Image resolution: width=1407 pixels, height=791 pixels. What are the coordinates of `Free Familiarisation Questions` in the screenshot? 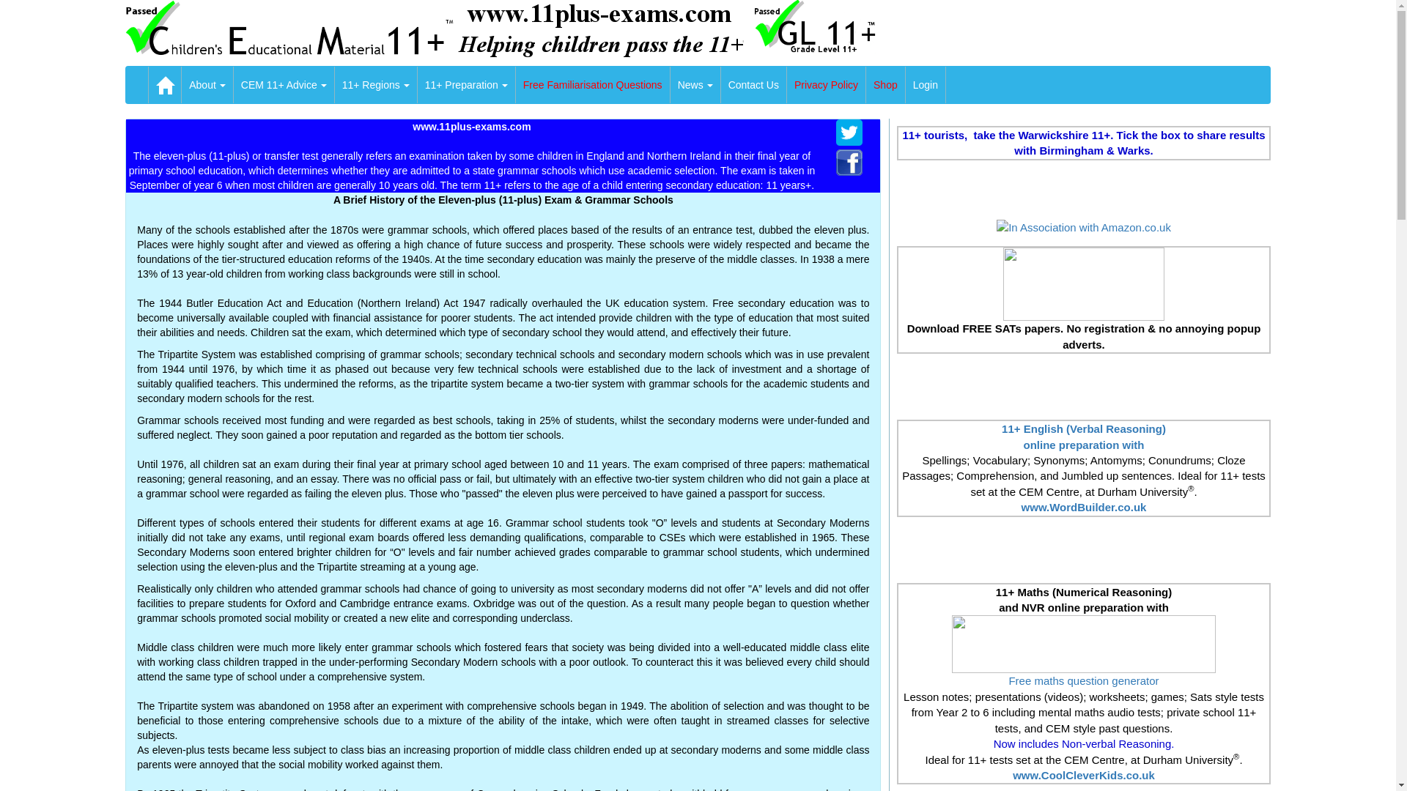 It's located at (593, 85).